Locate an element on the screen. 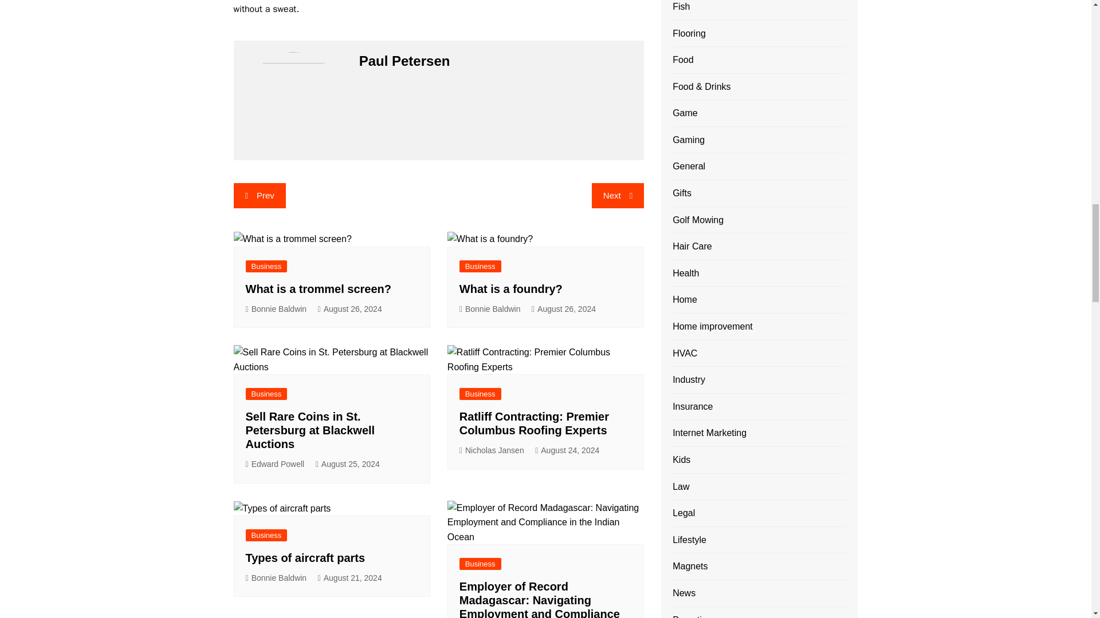 This screenshot has height=618, width=1100. Next is located at coordinates (618, 195).